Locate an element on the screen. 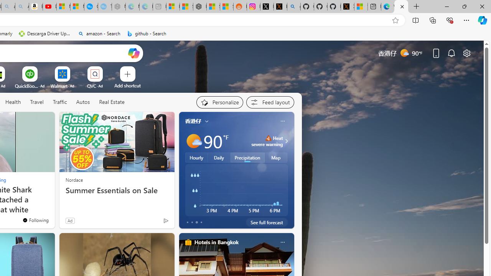 The height and width of the screenshot is (276, 491). tab-1 is located at coordinates (192, 222).